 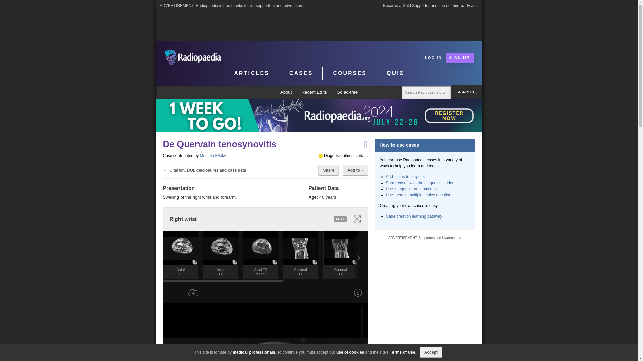 What do you see at coordinates (395, 73) in the screenshot?
I see `QUIZ` at bounding box center [395, 73].